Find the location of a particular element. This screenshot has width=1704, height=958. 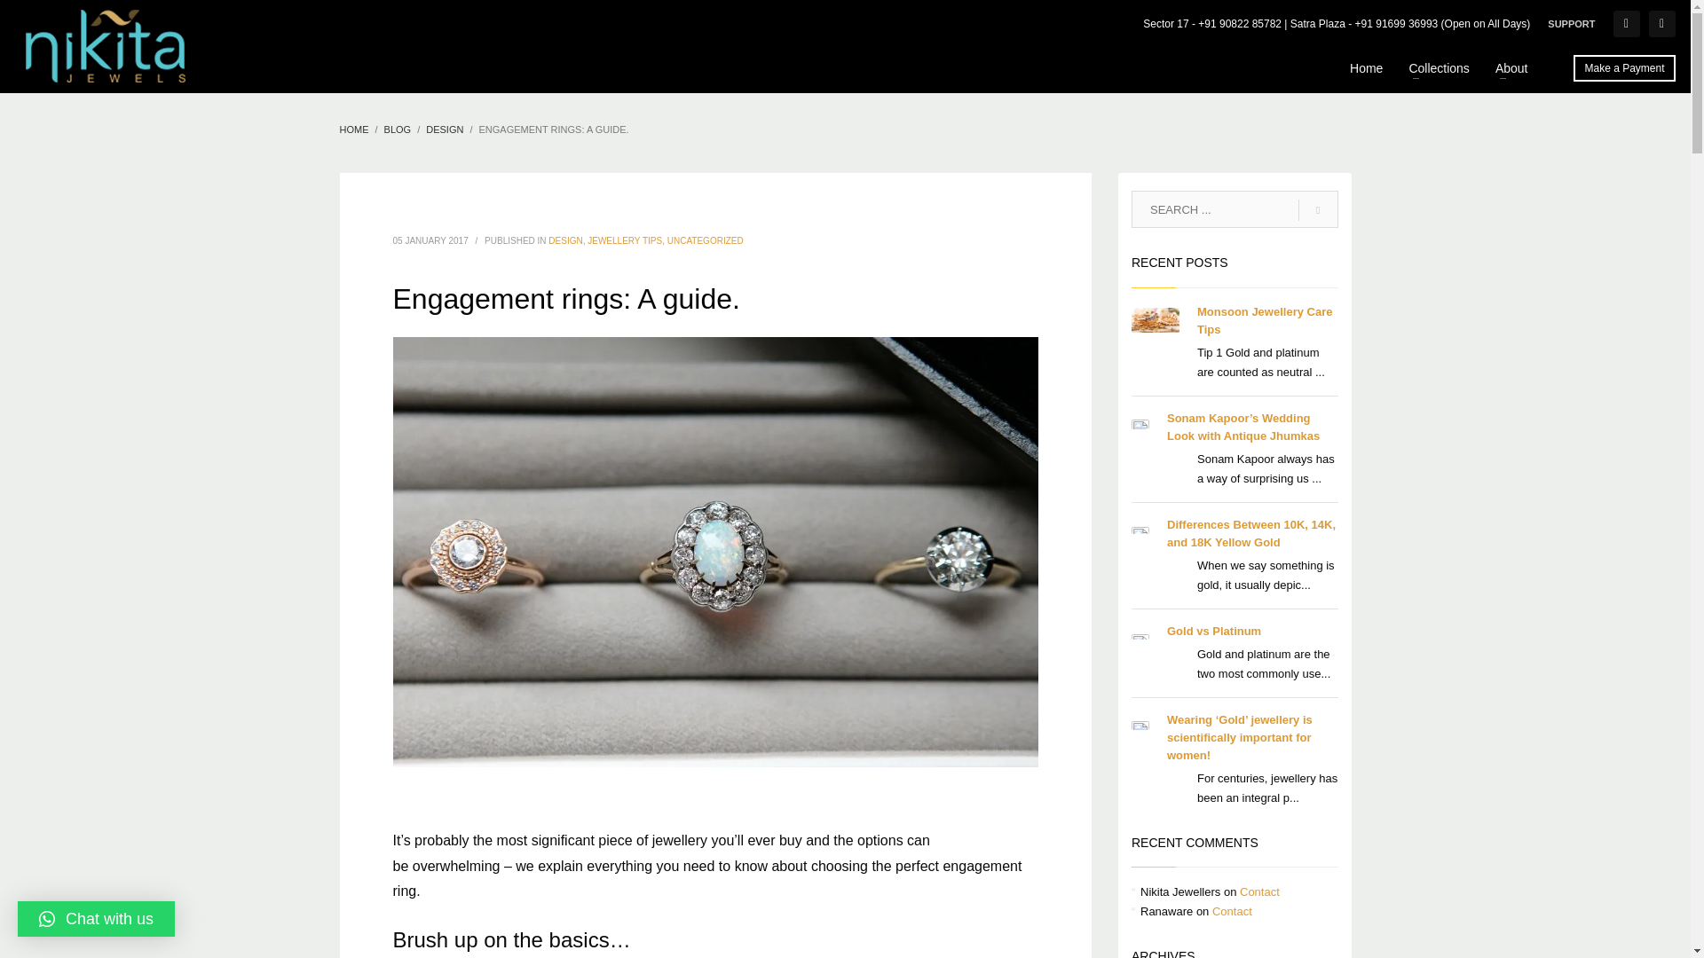

HOME is located at coordinates (353, 130).